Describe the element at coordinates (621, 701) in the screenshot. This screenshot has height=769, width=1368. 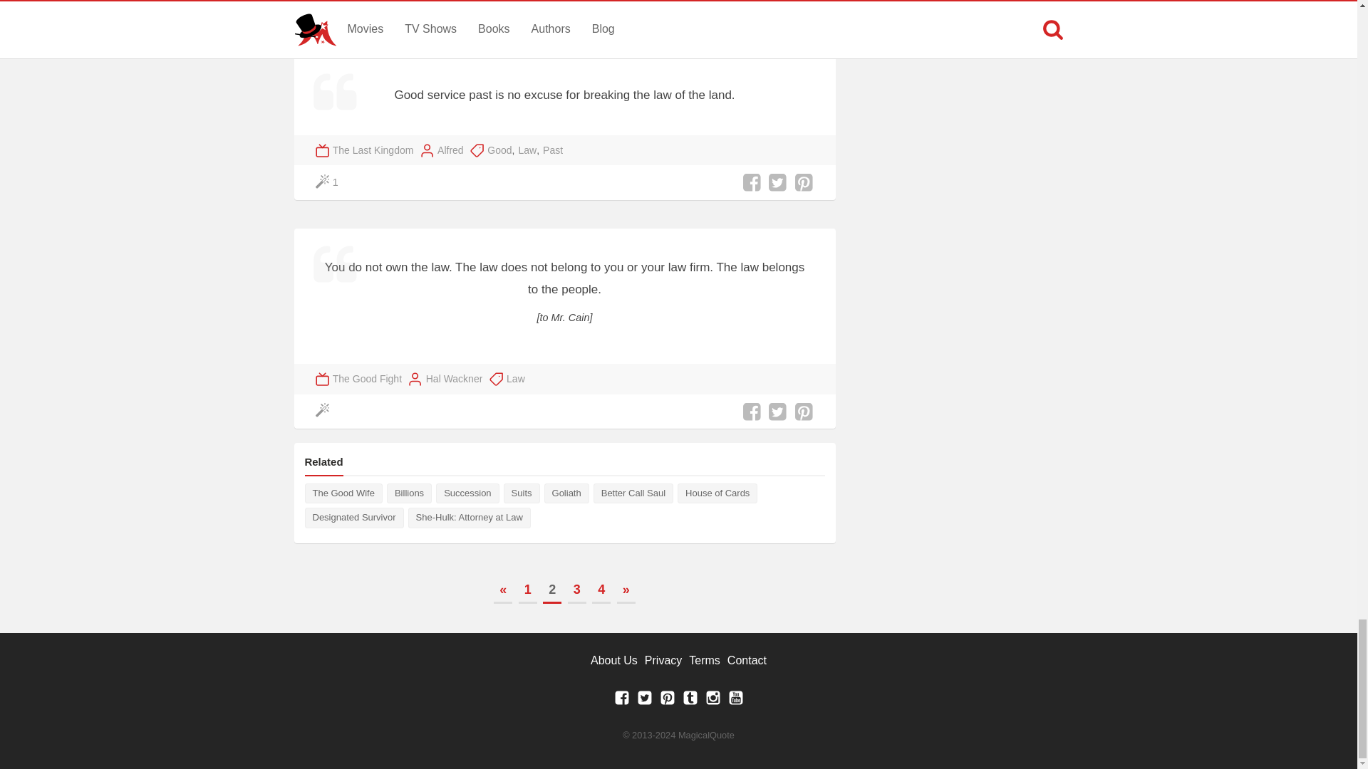
I see `Facebook` at that location.